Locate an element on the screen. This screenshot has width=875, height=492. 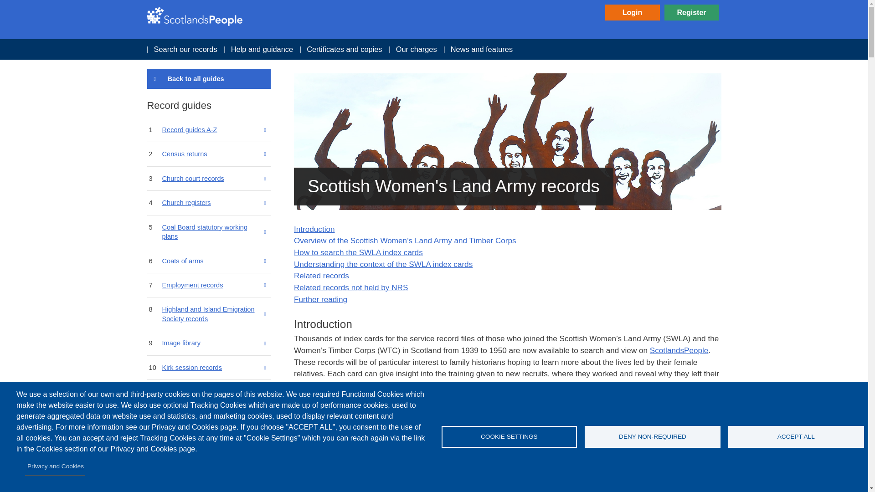
Our charges is located at coordinates (417, 49).